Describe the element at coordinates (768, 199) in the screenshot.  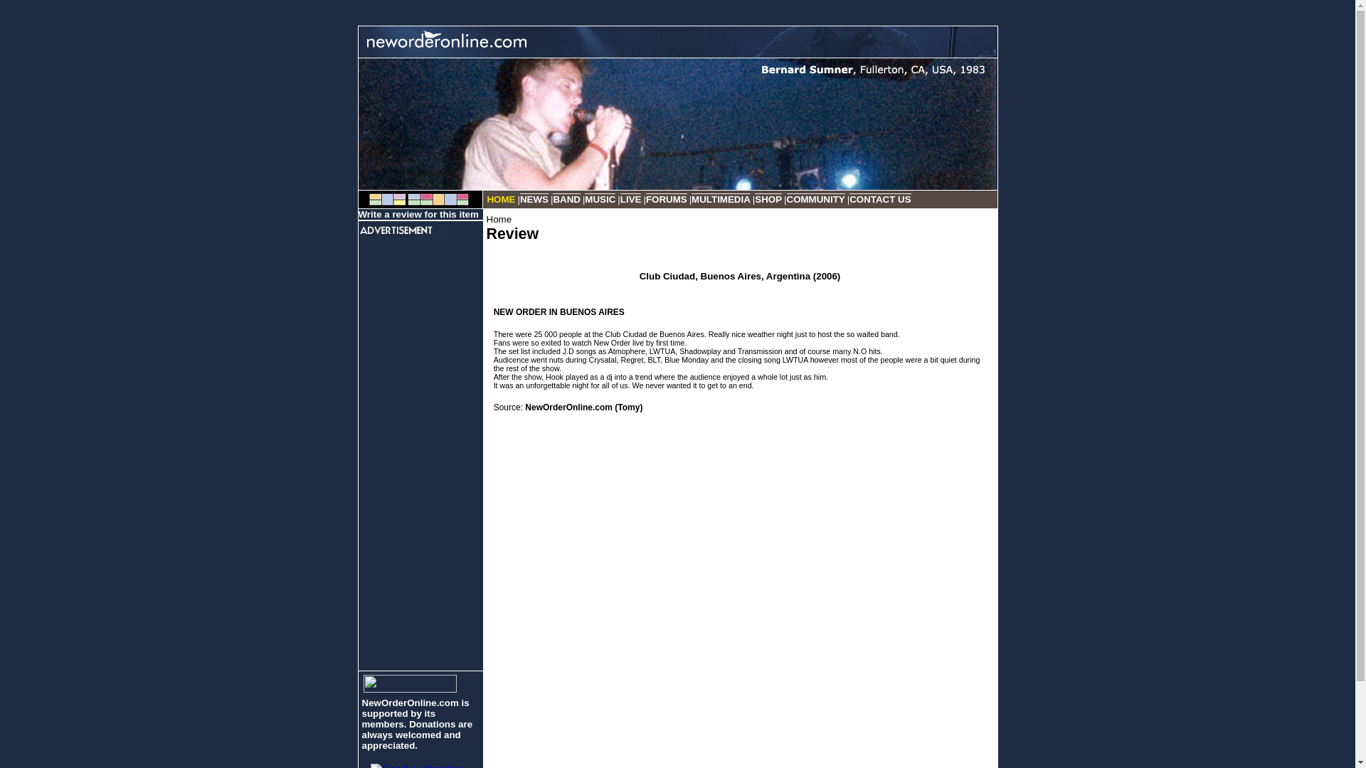
I see `SHOP` at that location.